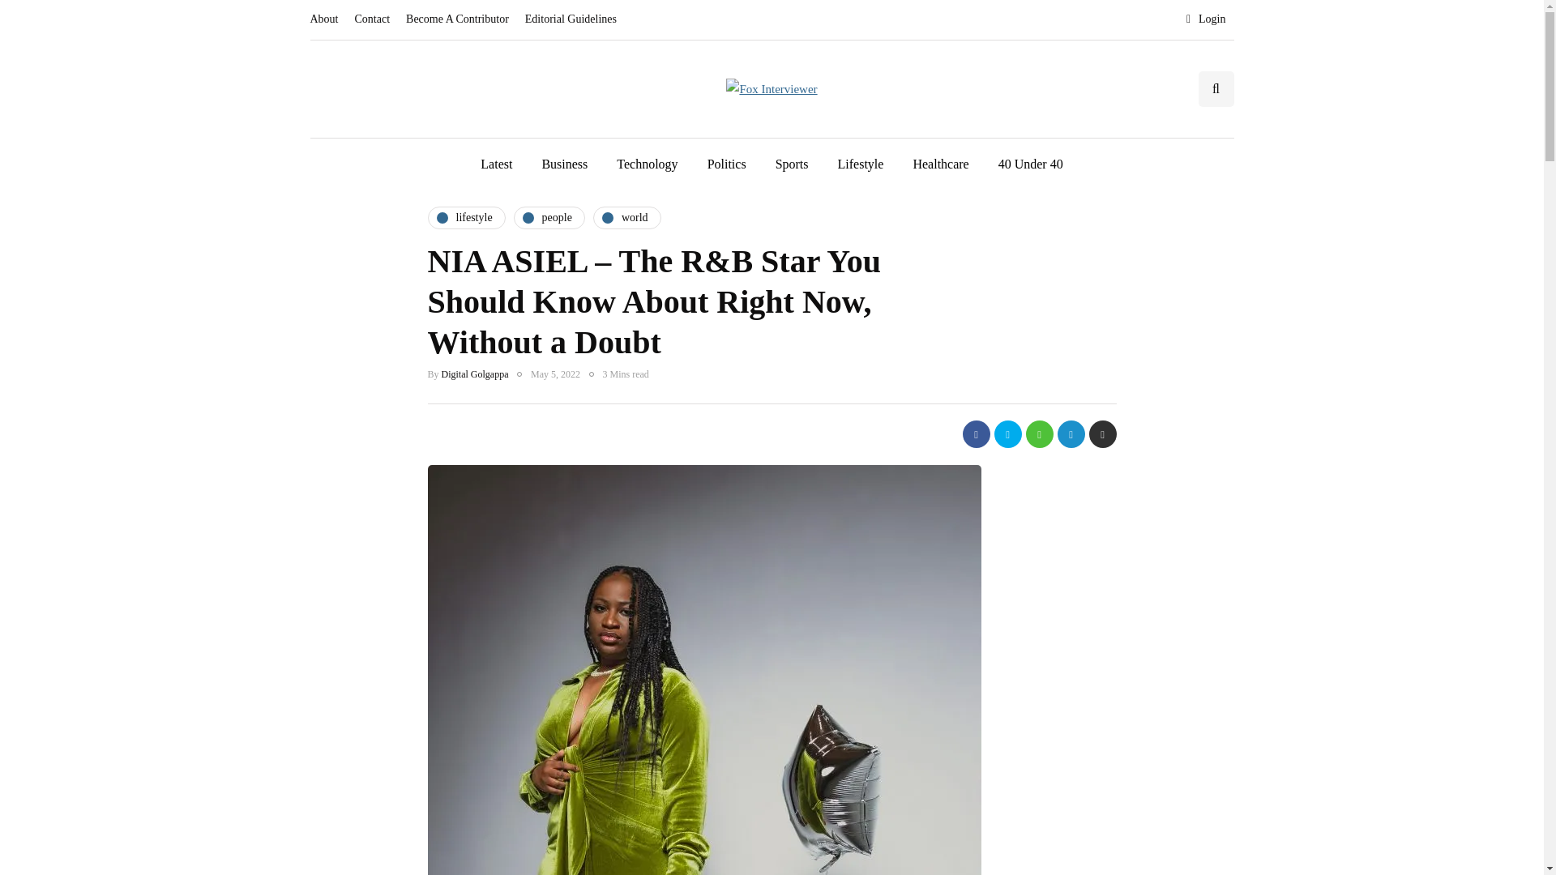 The image size is (1556, 875). What do you see at coordinates (726, 164) in the screenshot?
I see `Politics` at bounding box center [726, 164].